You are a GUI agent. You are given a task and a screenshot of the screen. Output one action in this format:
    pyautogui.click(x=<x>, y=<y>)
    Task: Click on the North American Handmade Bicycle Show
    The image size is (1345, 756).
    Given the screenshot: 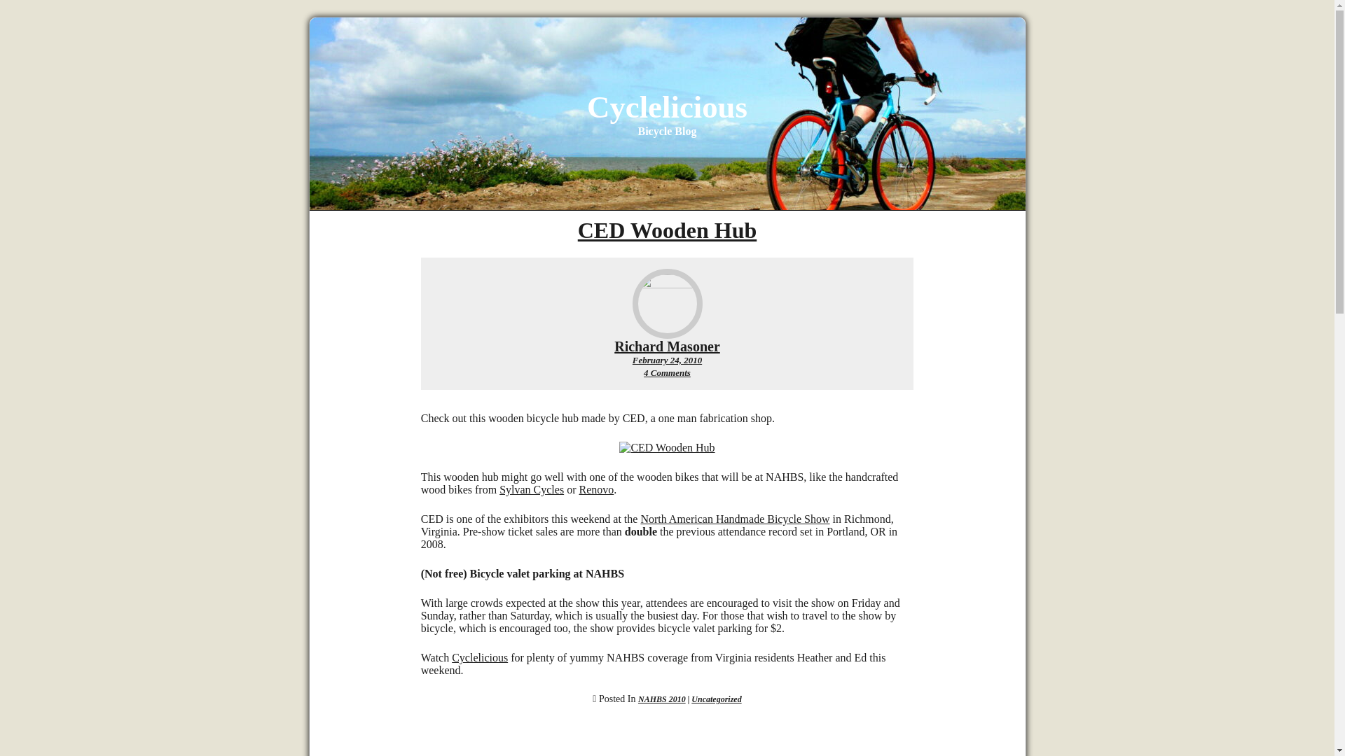 What is the action you would take?
    pyautogui.click(x=595, y=490)
    